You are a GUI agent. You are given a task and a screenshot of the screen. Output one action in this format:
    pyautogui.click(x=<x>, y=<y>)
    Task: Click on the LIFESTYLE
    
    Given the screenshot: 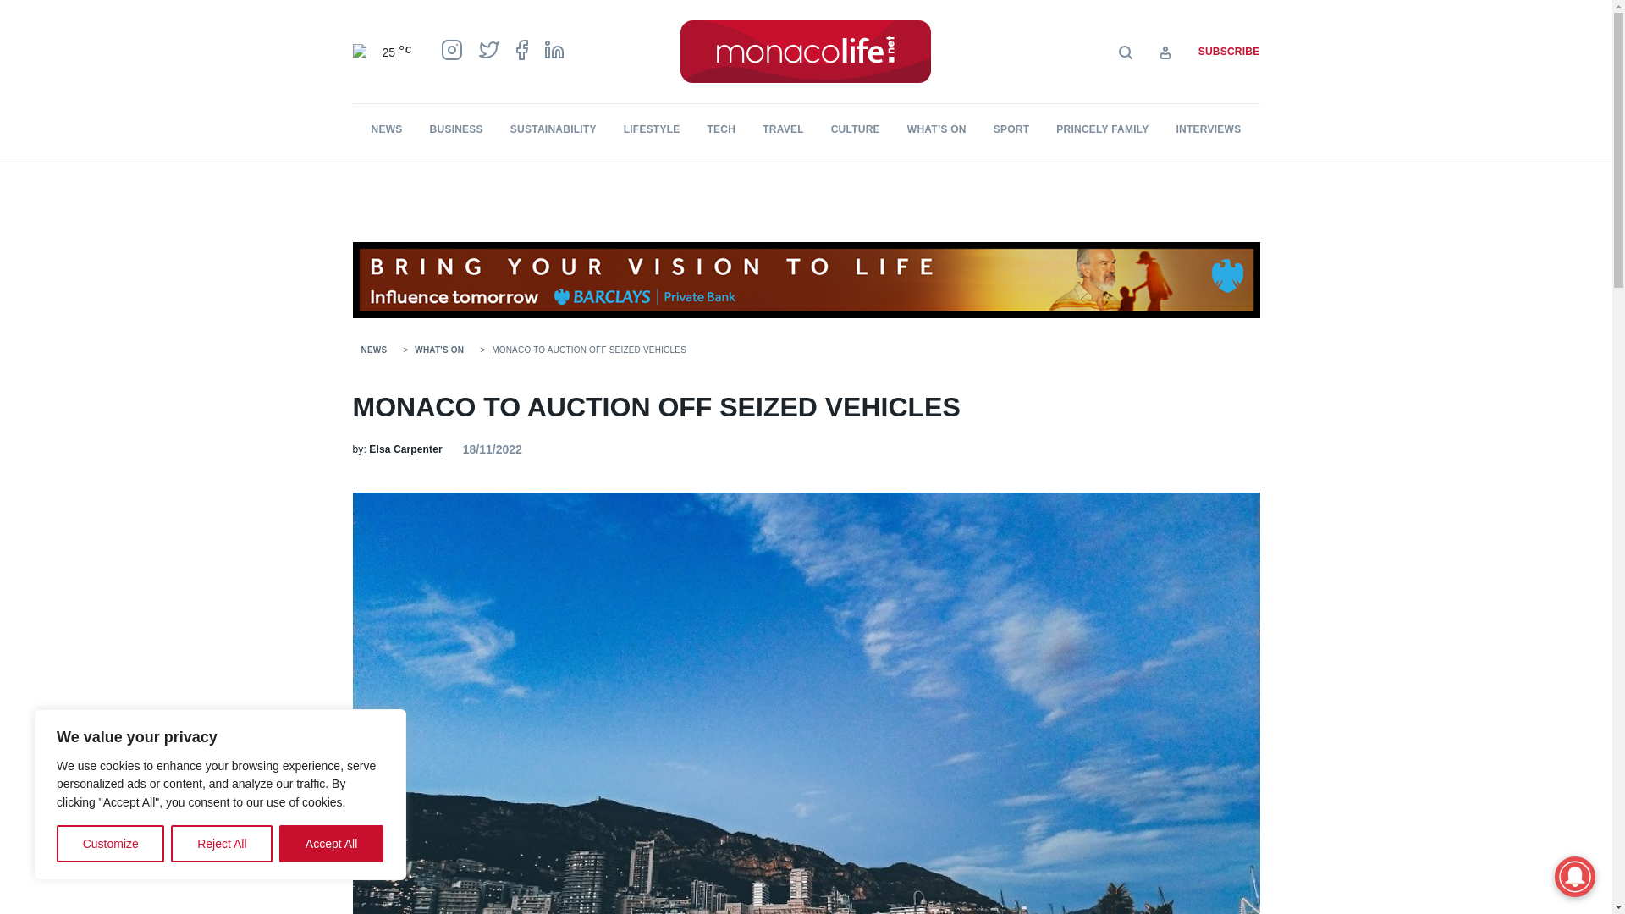 What is the action you would take?
    pyautogui.click(x=652, y=129)
    